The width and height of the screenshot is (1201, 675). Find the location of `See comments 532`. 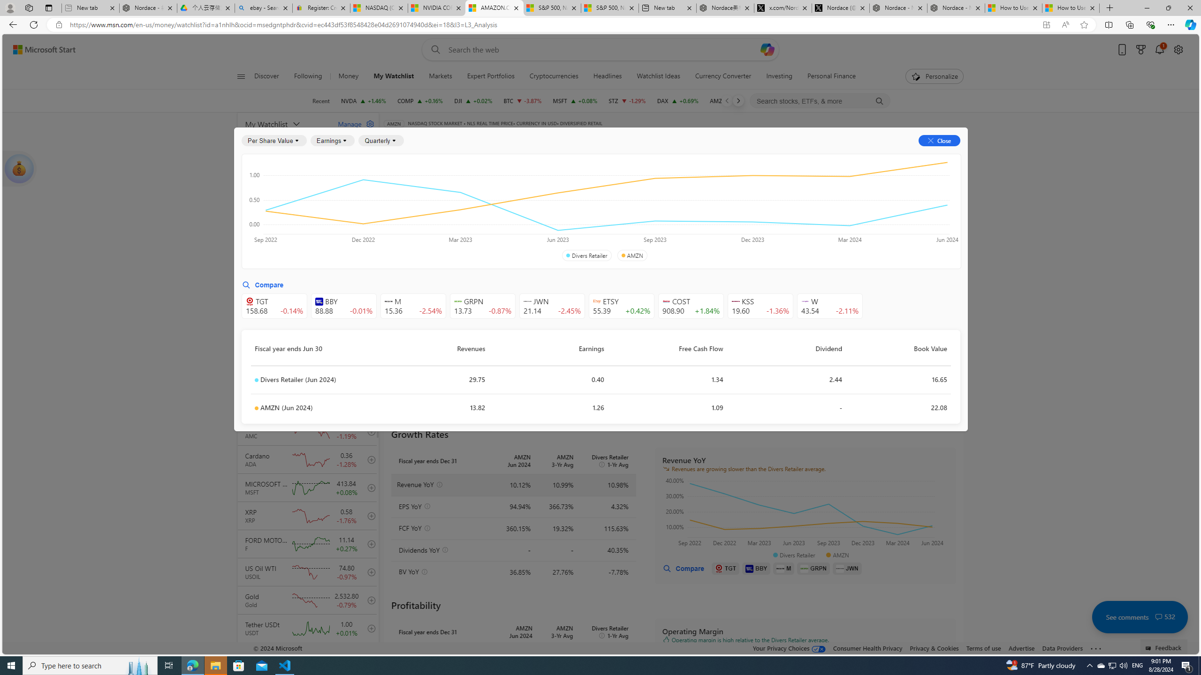

See comments 532 is located at coordinates (1140, 617).